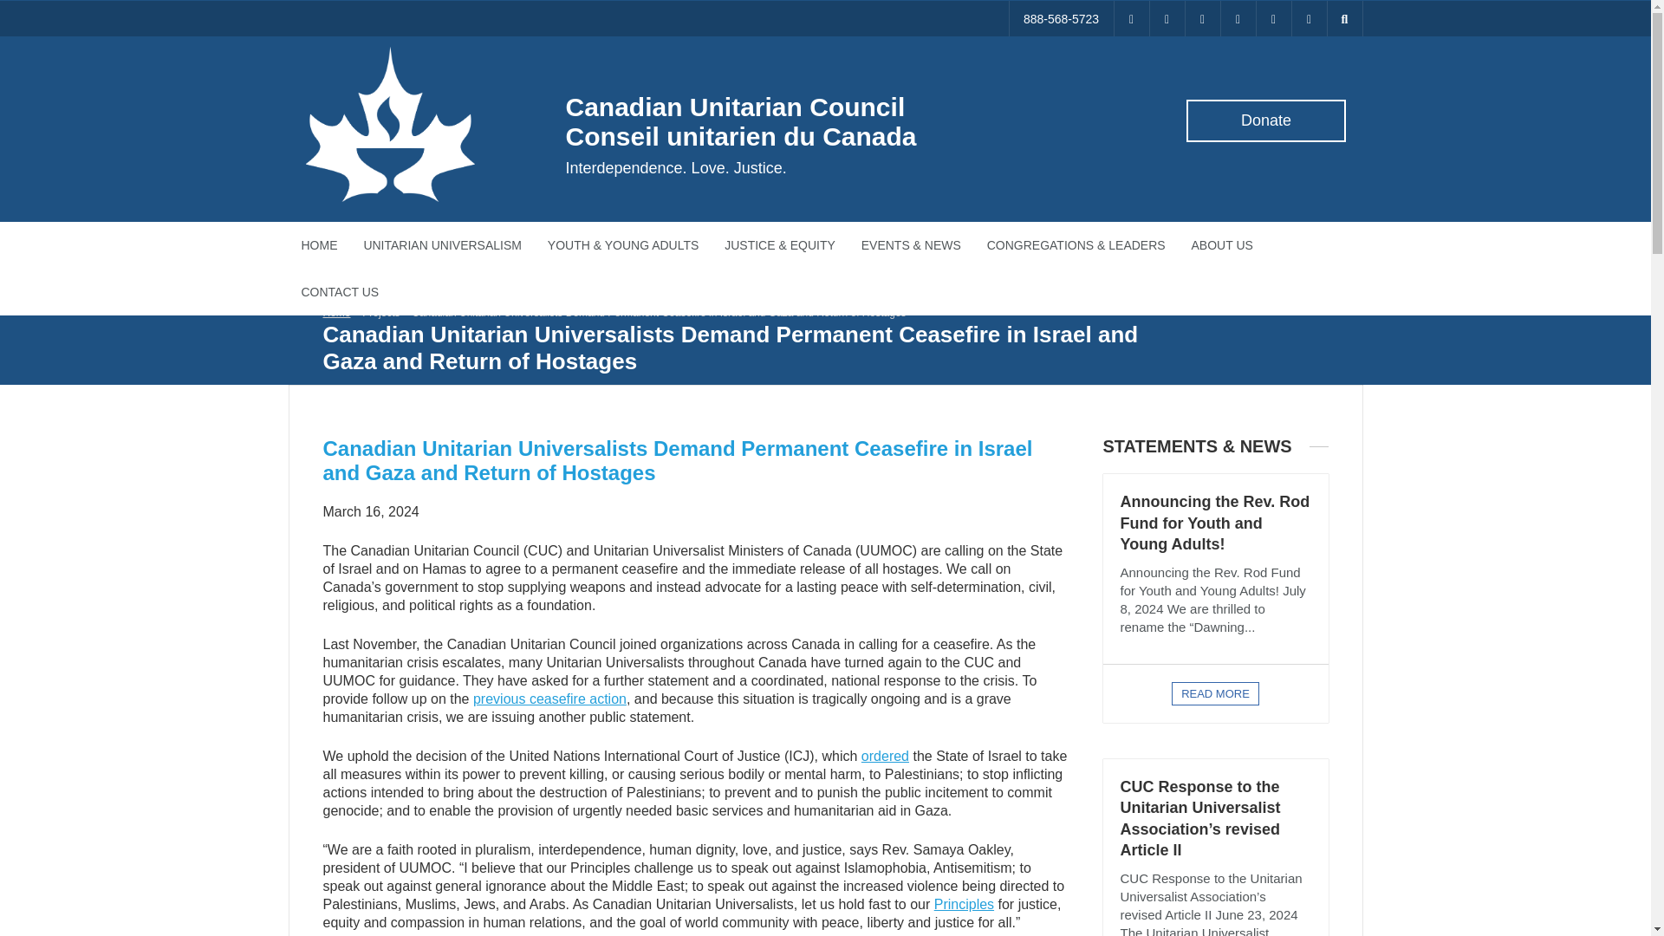 Image resolution: width=1664 pixels, height=936 pixels. Describe the element at coordinates (740, 120) in the screenshot. I see `YouTube` at that location.